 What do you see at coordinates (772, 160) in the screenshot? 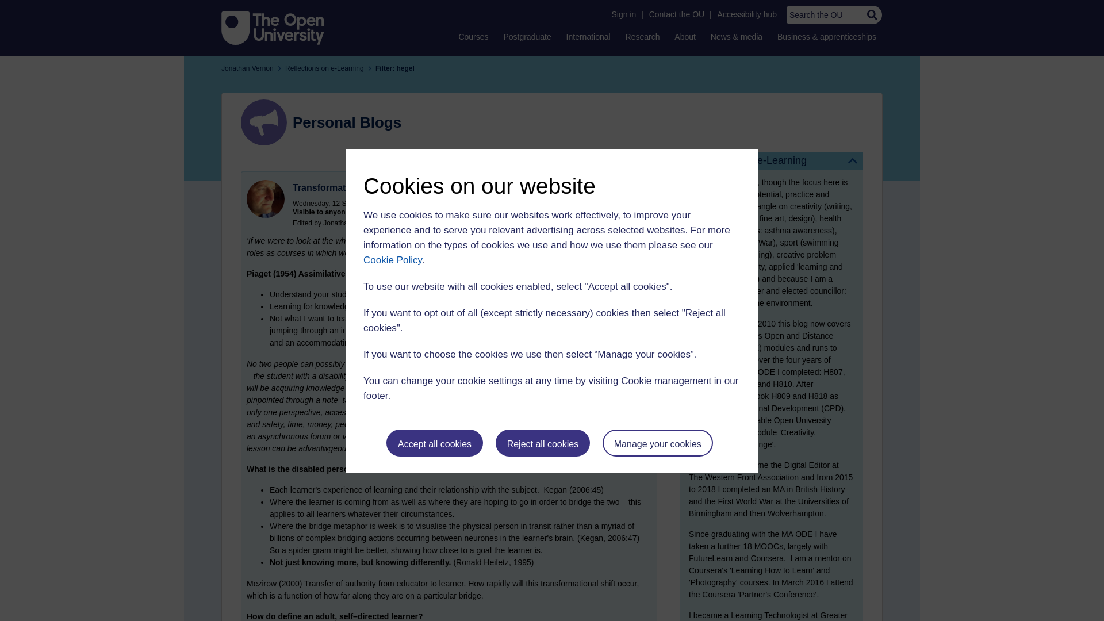
I see `Reflections on e-Learning` at bounding box center [772, 160].